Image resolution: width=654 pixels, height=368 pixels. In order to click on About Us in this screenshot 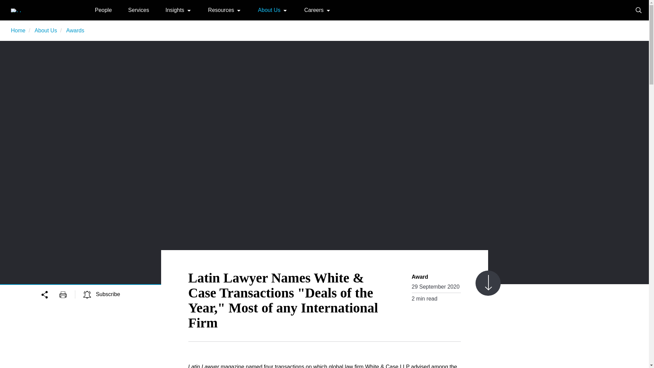, I will do `click(46, 31)`.